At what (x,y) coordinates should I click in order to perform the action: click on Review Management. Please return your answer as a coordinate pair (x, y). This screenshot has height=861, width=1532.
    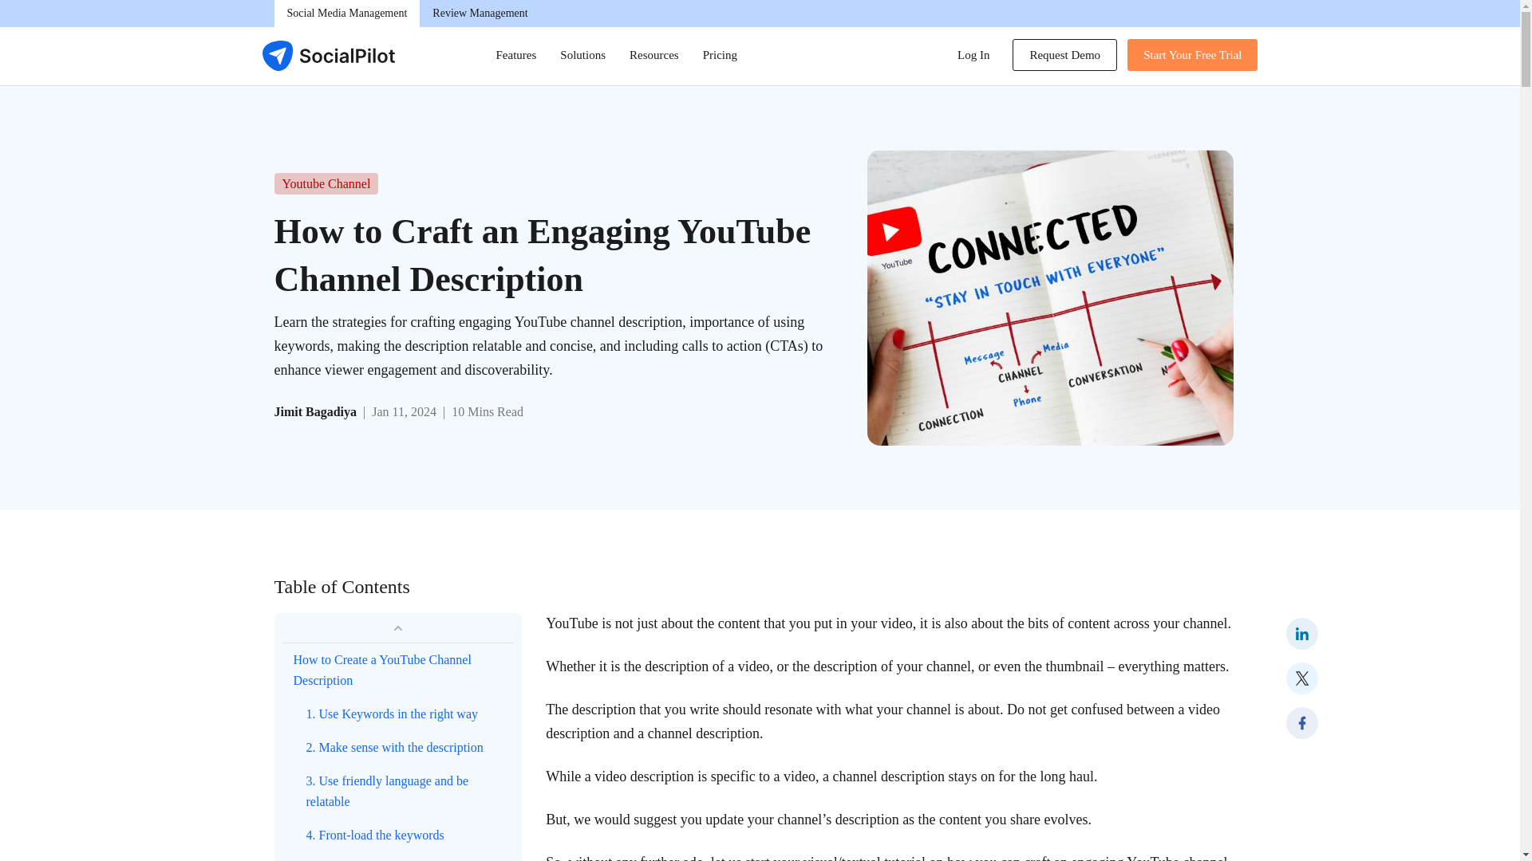
    Looking at the image, I should click on (480, 13).